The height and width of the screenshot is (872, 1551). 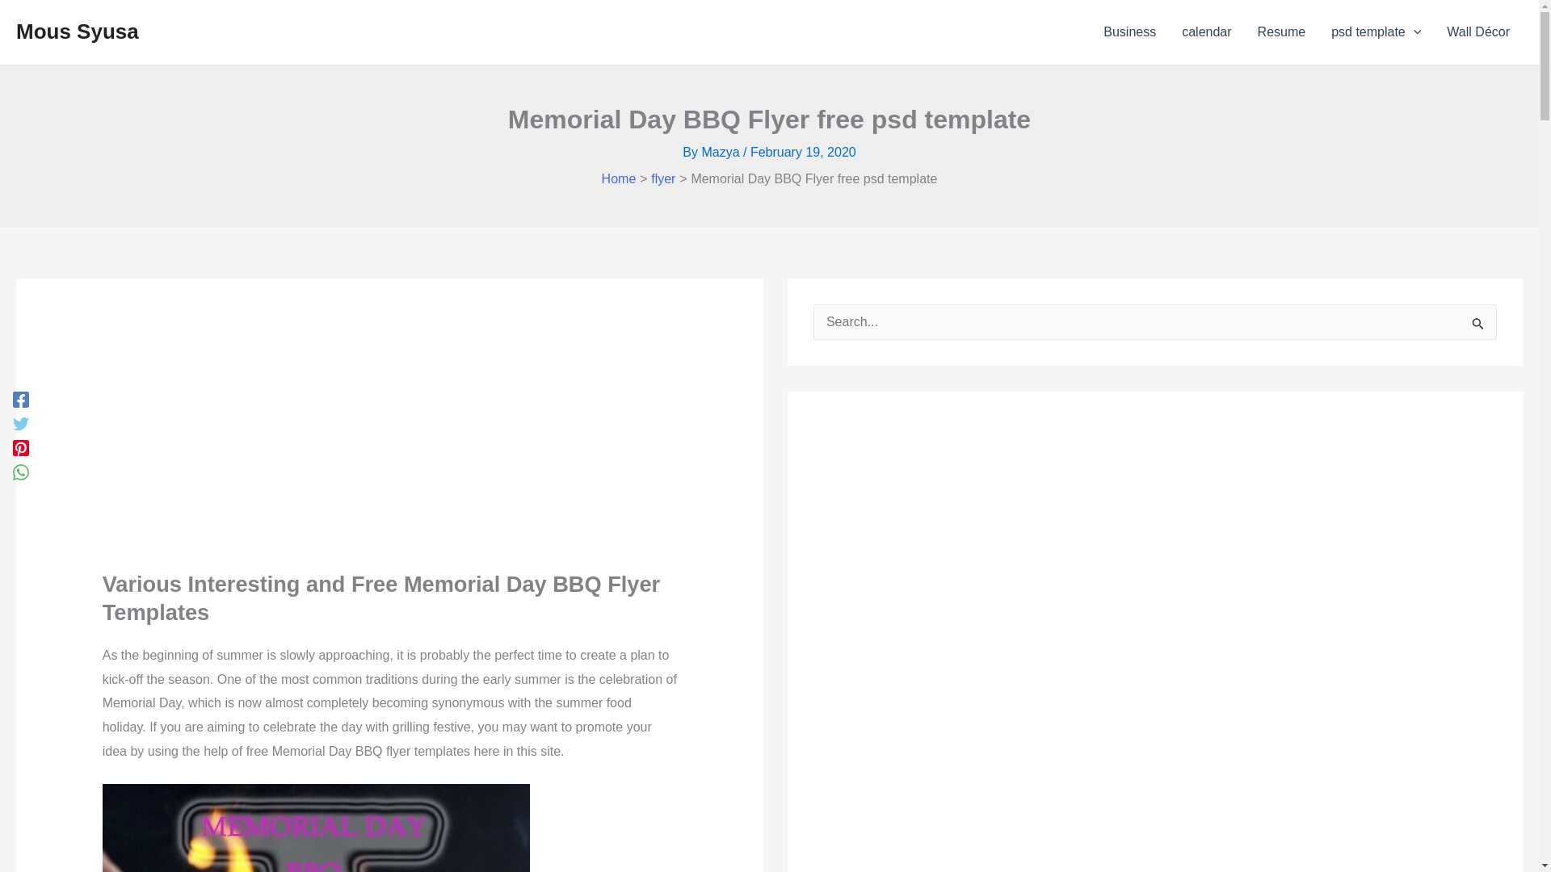 I want to click on View all posts by Mazya, so click(x=721, y=152).